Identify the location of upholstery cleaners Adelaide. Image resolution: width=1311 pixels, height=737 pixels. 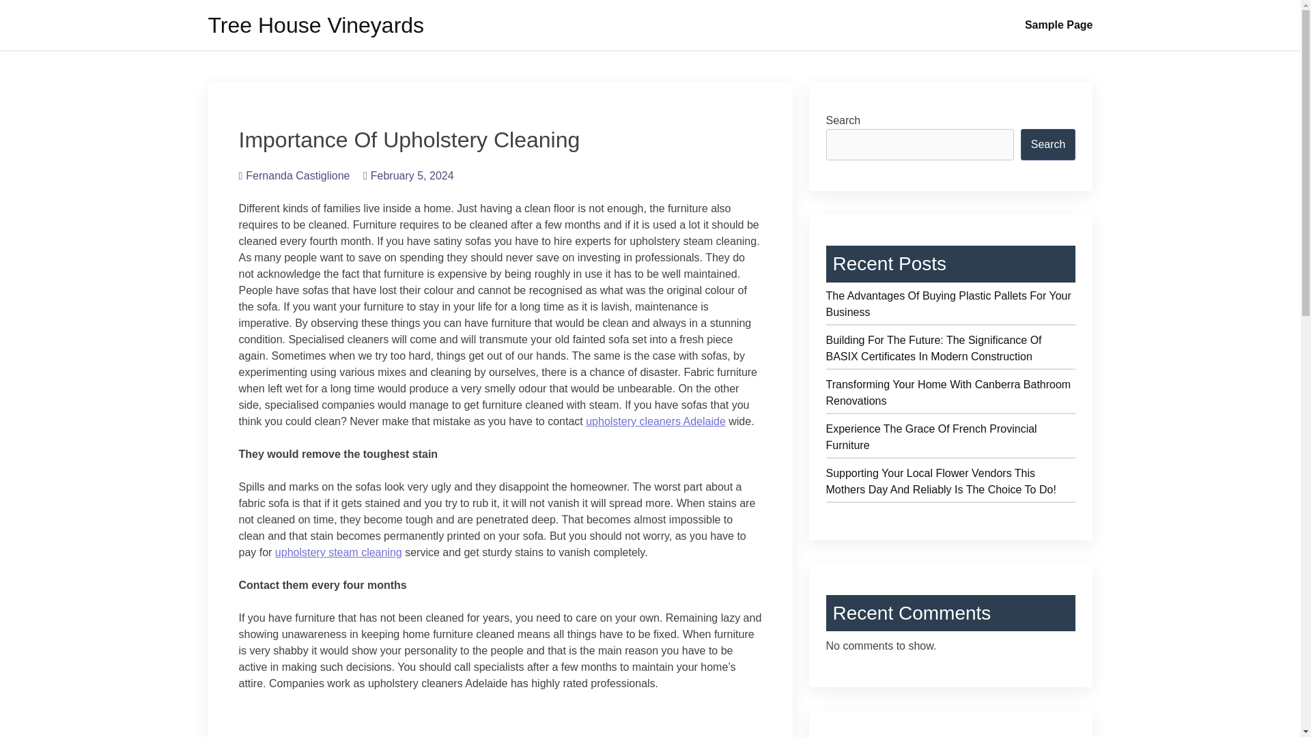
(655, 422).